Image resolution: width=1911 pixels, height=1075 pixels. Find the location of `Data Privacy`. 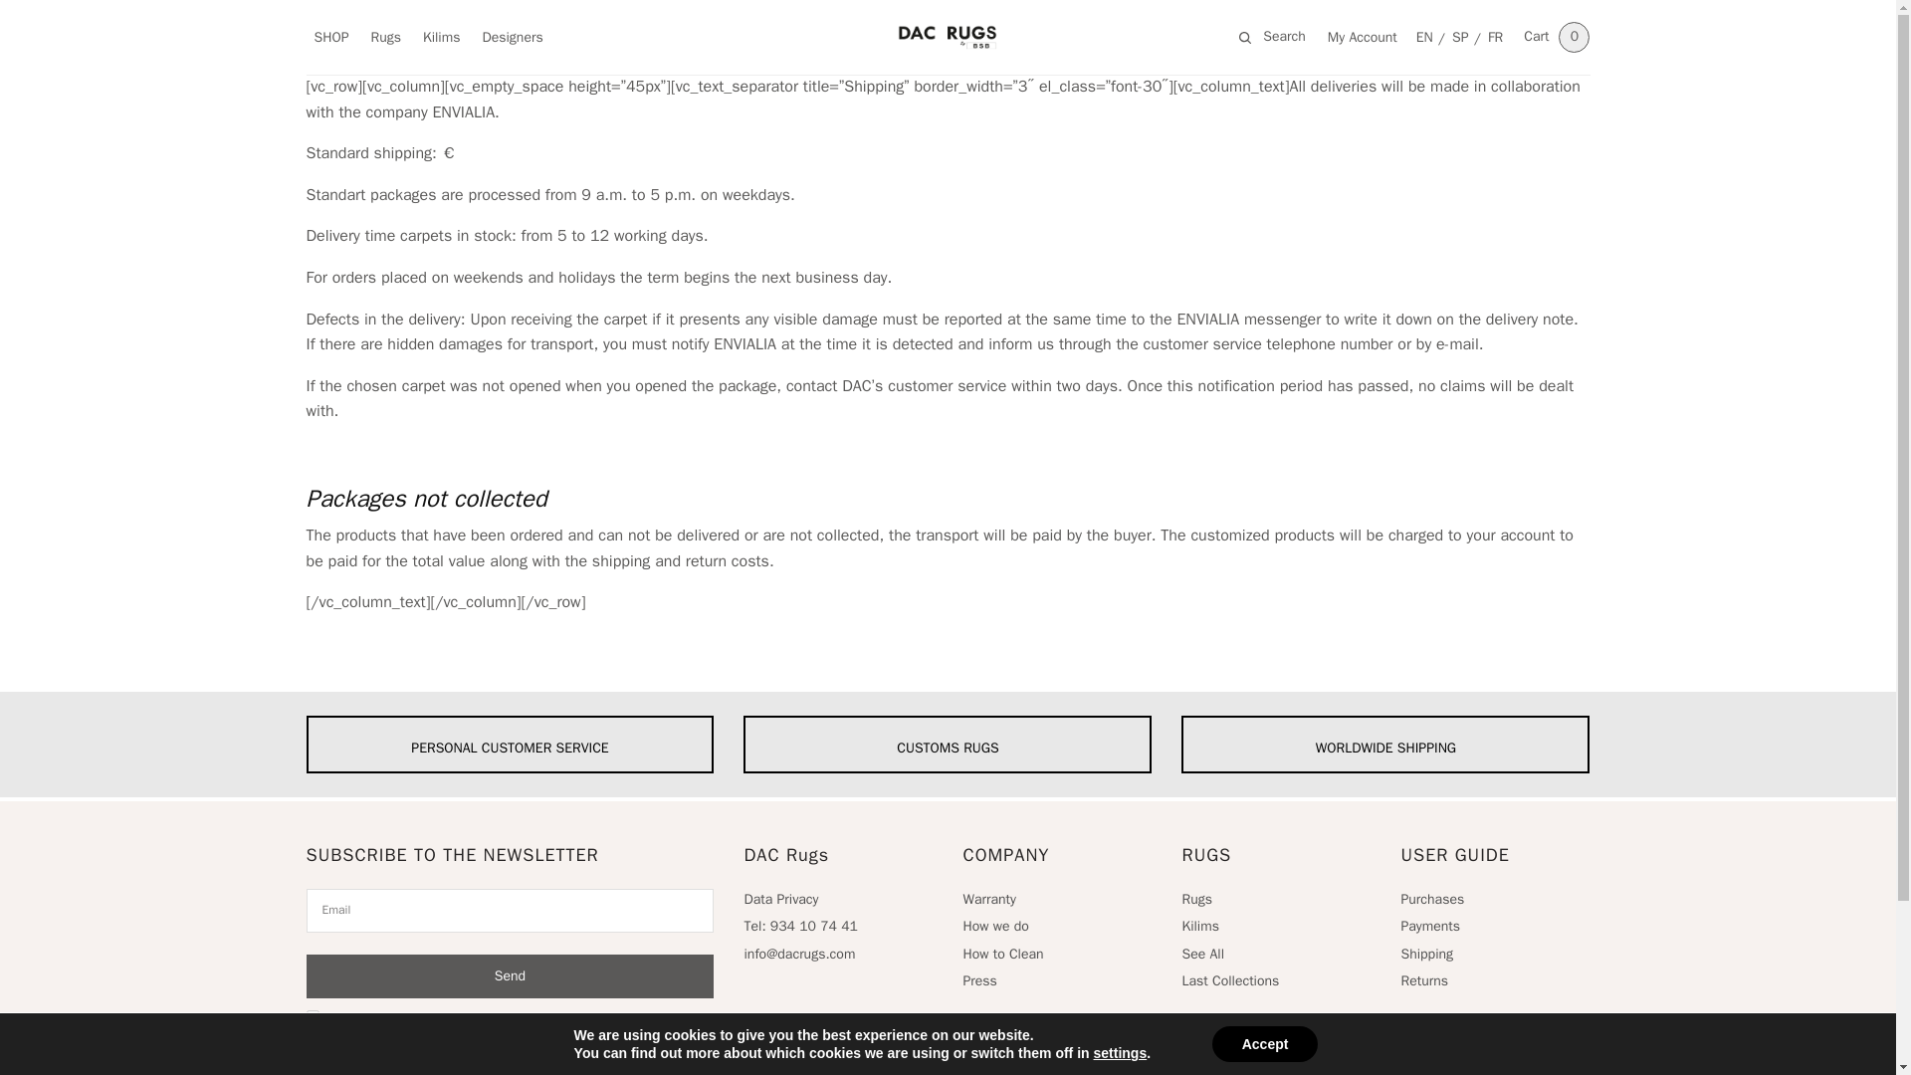

Data Privacy is located at coordinates (780, 899).